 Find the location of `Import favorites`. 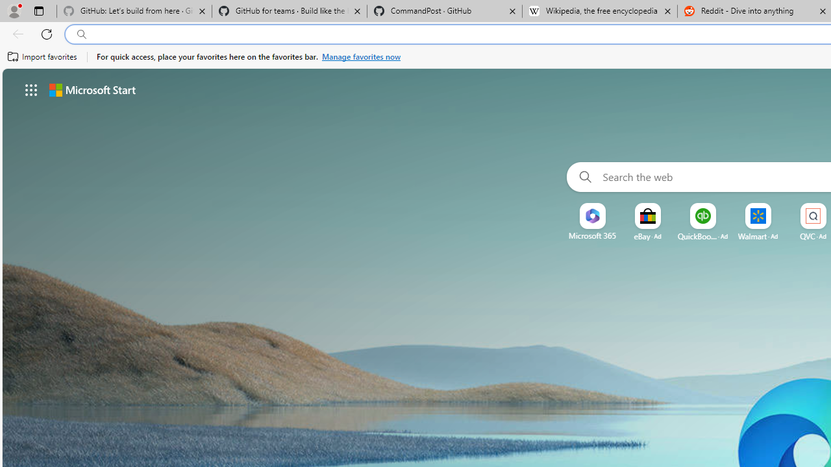

Import favorites is located at coordinates (43, 57).